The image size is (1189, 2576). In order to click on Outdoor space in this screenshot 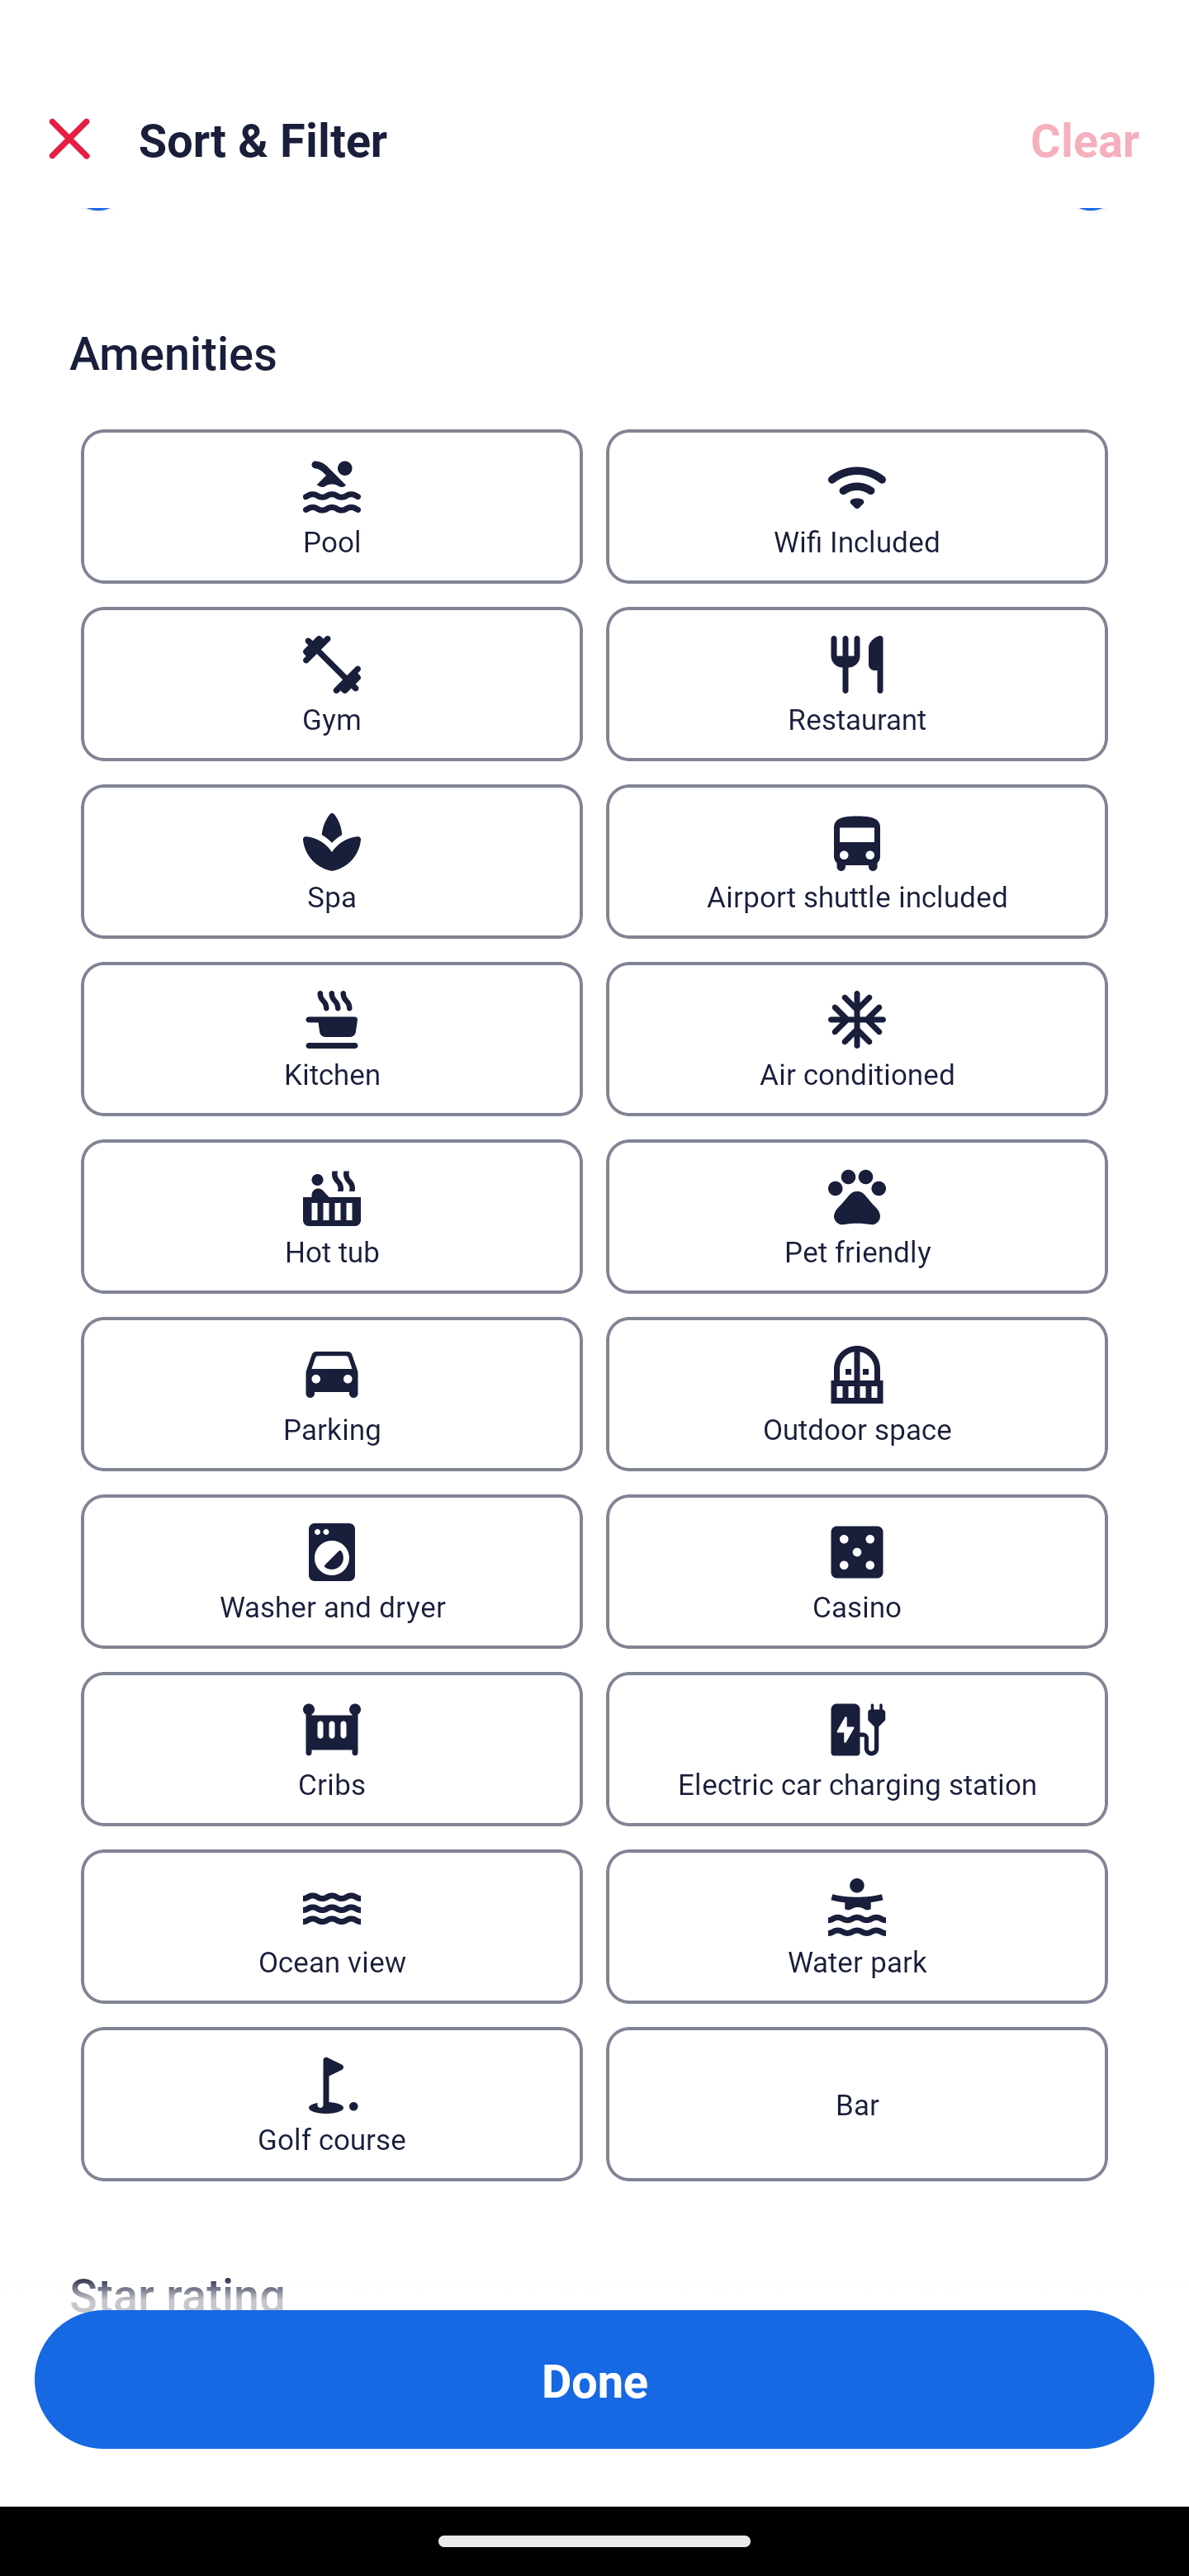, I will do `click(857, 1394)`.